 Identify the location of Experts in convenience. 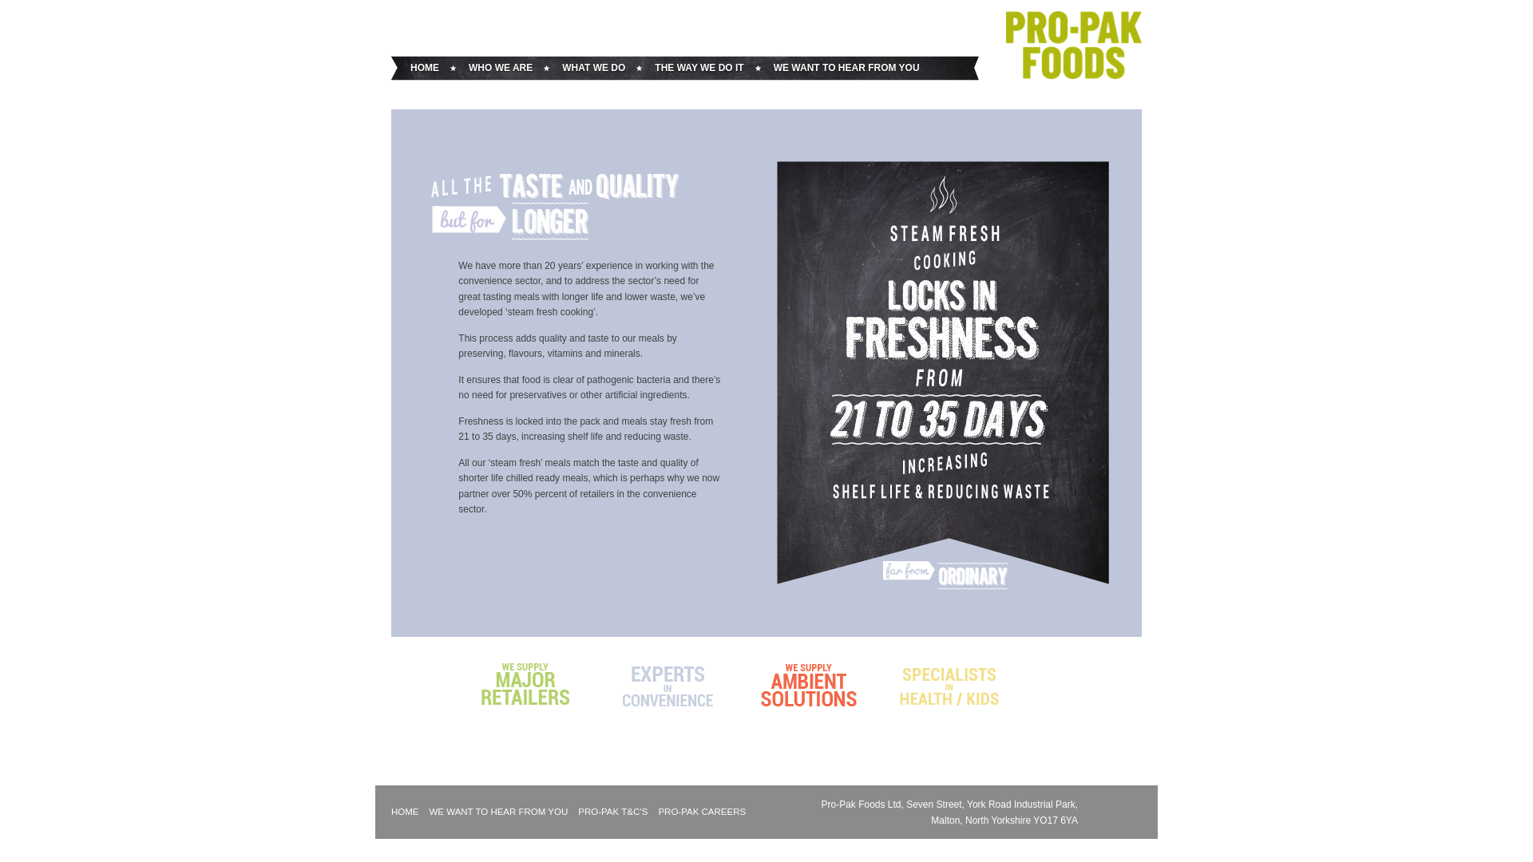
(666, 685).